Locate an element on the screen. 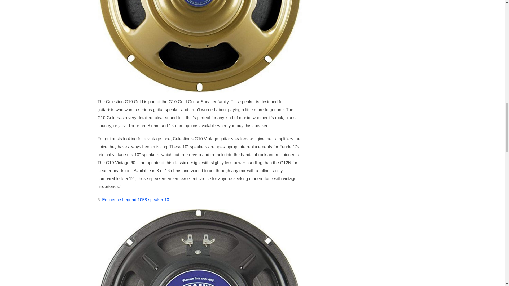 The height and width of the screenshot is (286, 509). Eminence Legend 1058 speaker 10 is located at coordinates (135, 200).